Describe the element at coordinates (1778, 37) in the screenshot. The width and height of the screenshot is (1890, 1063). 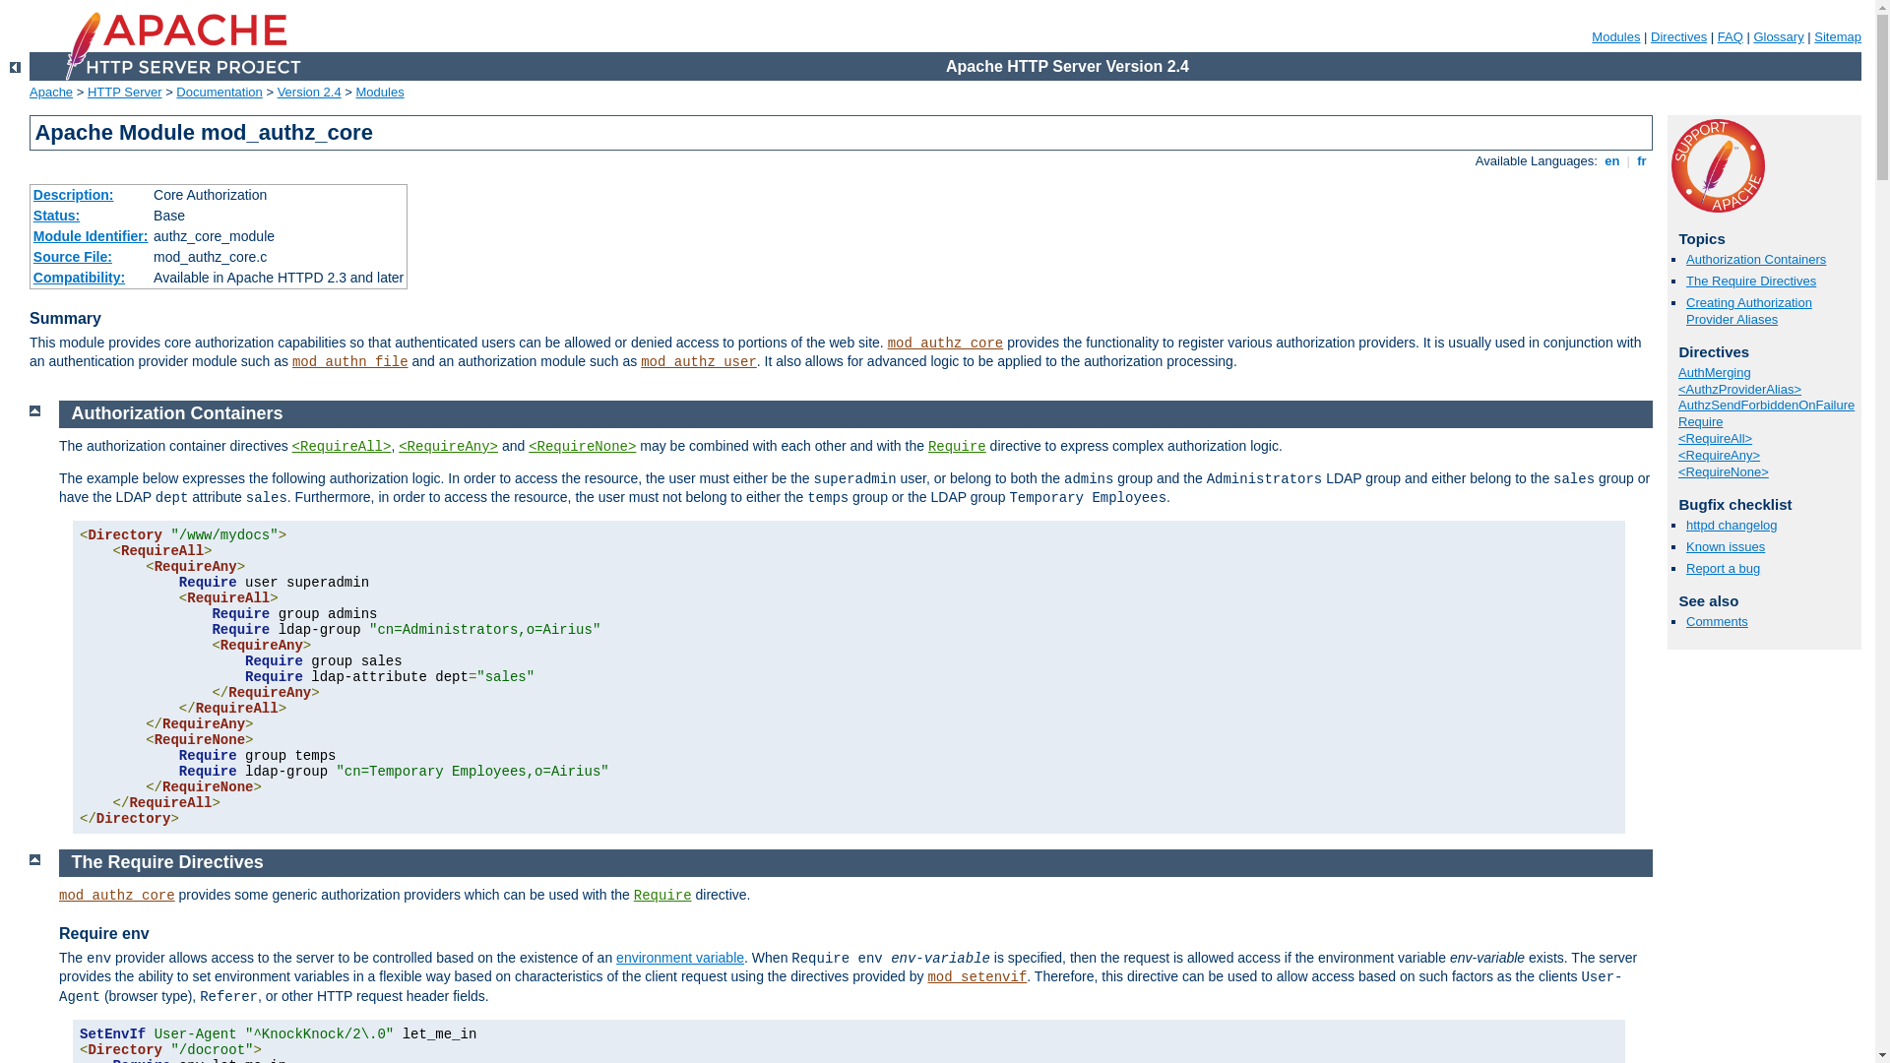
I see `Glossary` at that location.